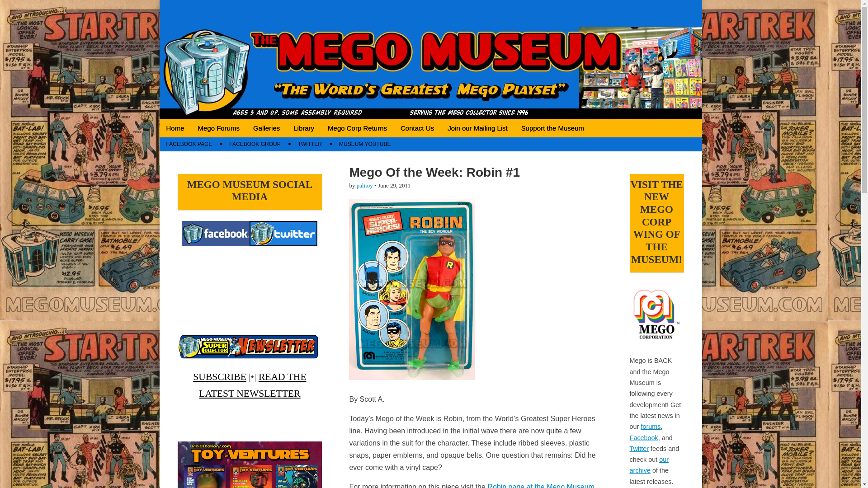 The image size is (868, 488). Describe the element at coordinates (650, 427) in the screenshot. I see `forums` at that location.